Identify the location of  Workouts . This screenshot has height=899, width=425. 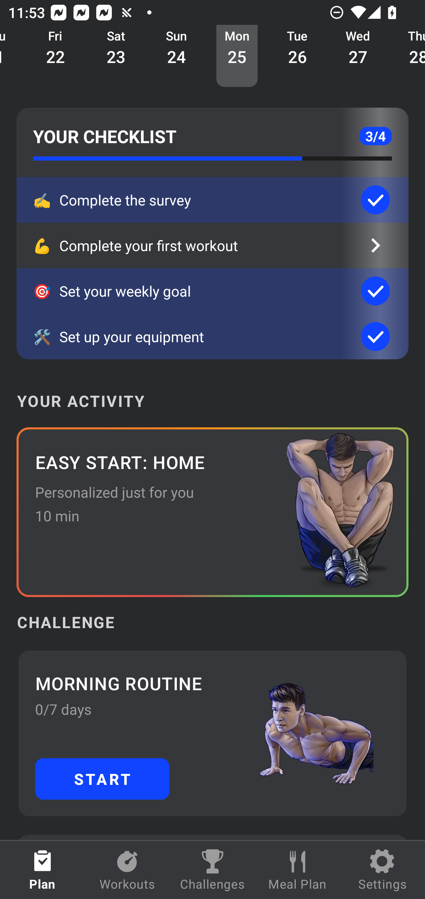
(127, 870).